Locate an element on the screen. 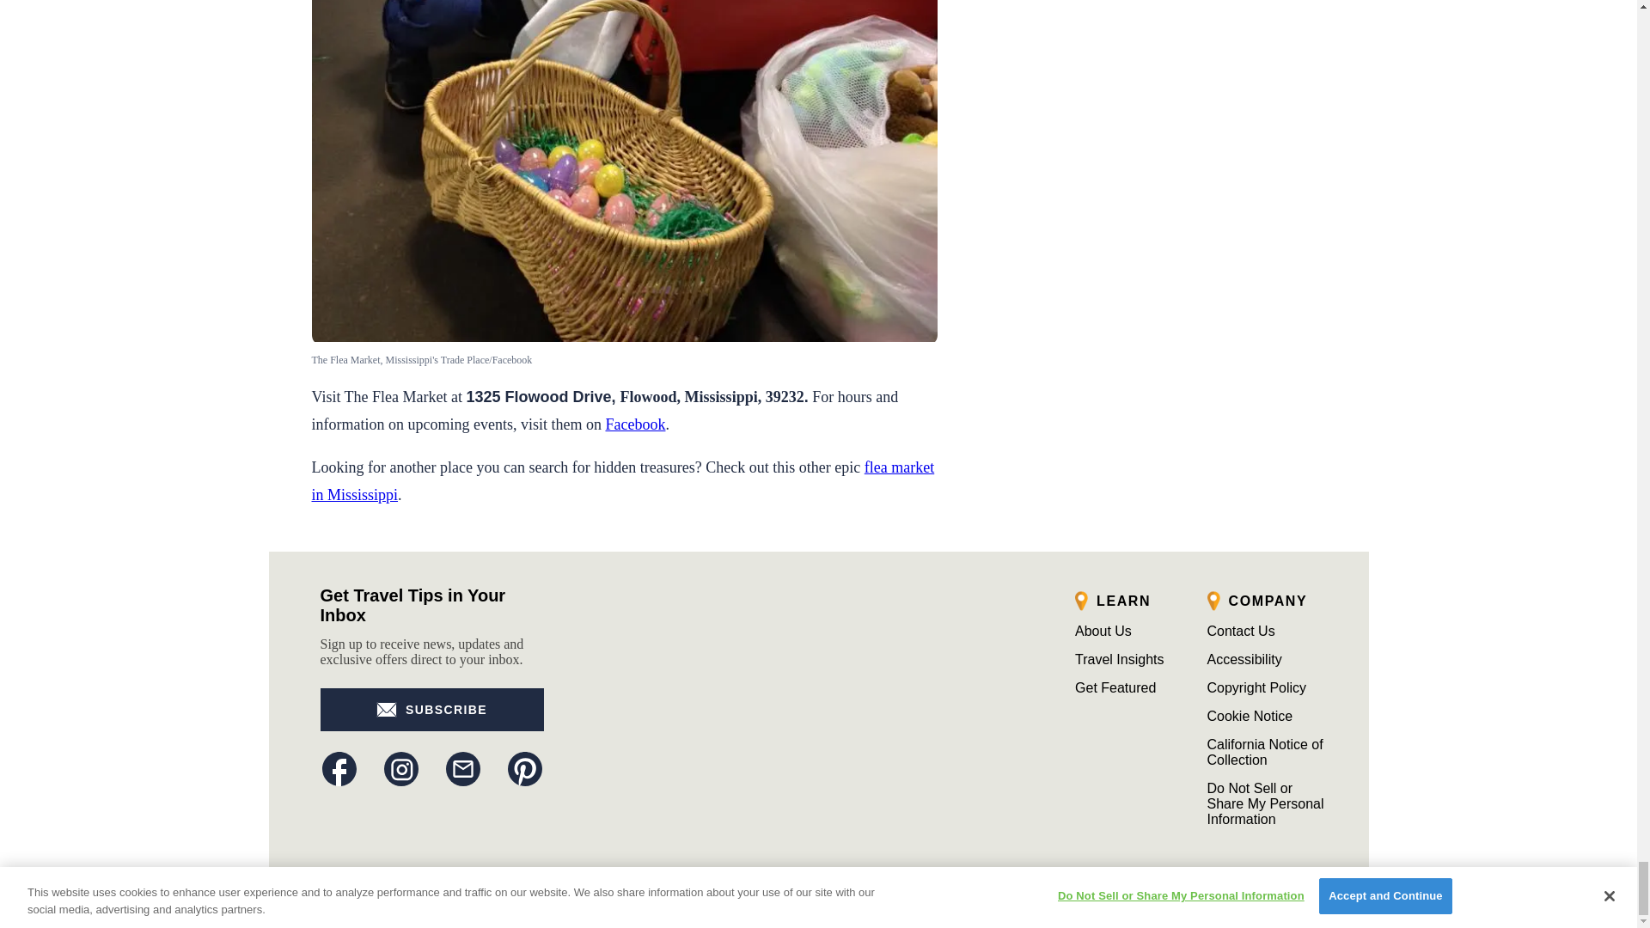 The image size is (1650, 928). newsletter is located at coordinates (462, 768).